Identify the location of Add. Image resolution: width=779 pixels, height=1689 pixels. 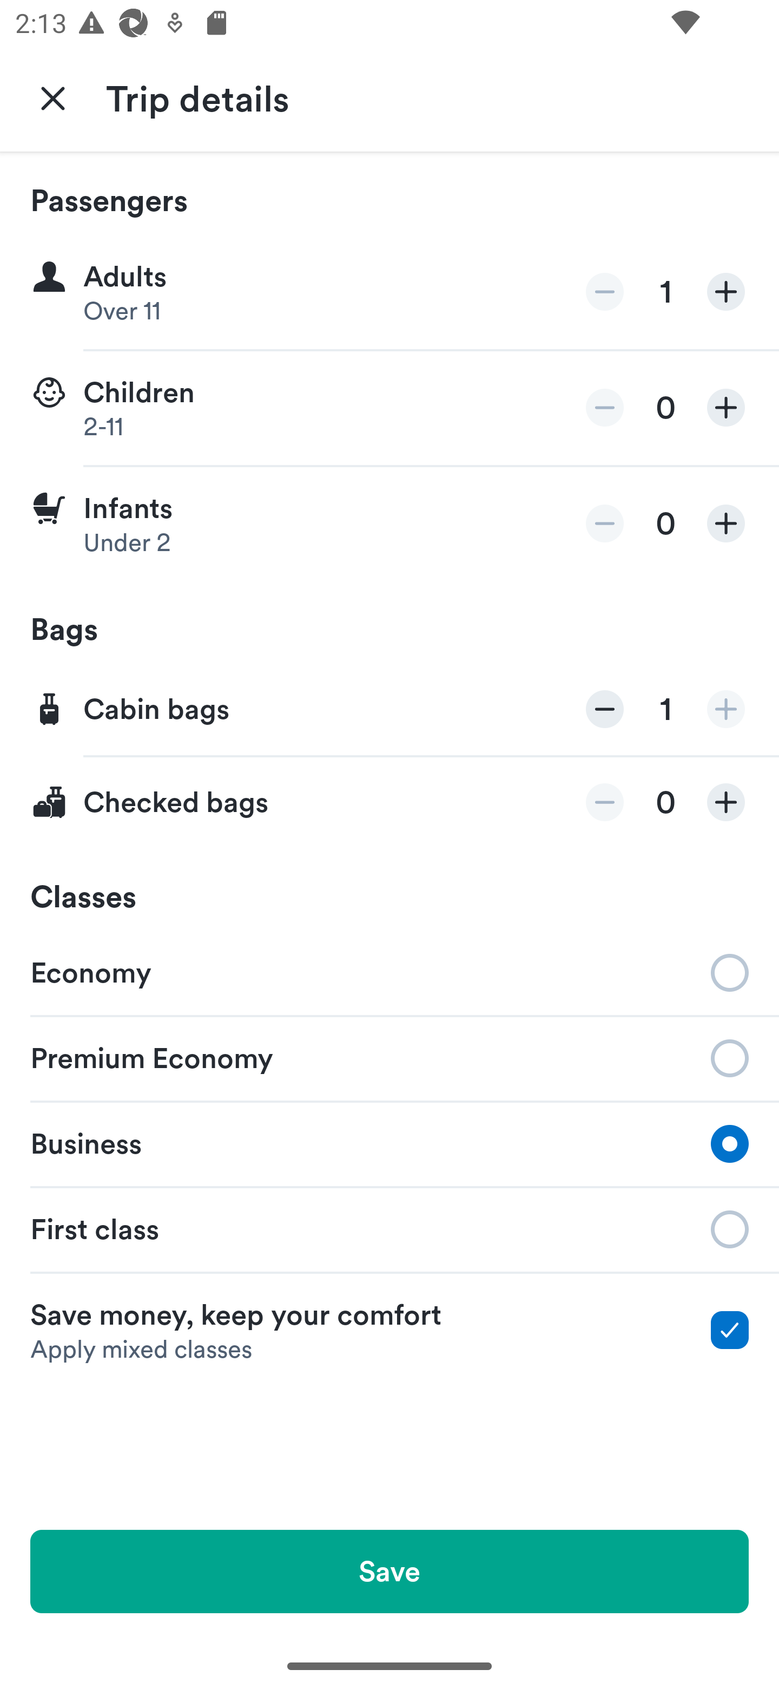
(726, 523).